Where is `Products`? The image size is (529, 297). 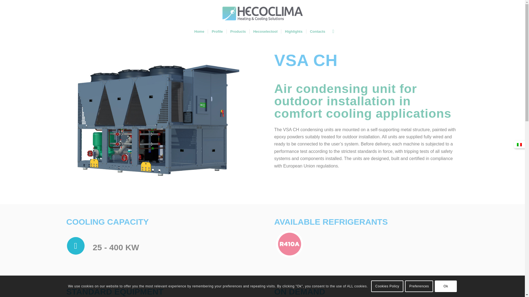
Products is located at coordinates (237, 31).